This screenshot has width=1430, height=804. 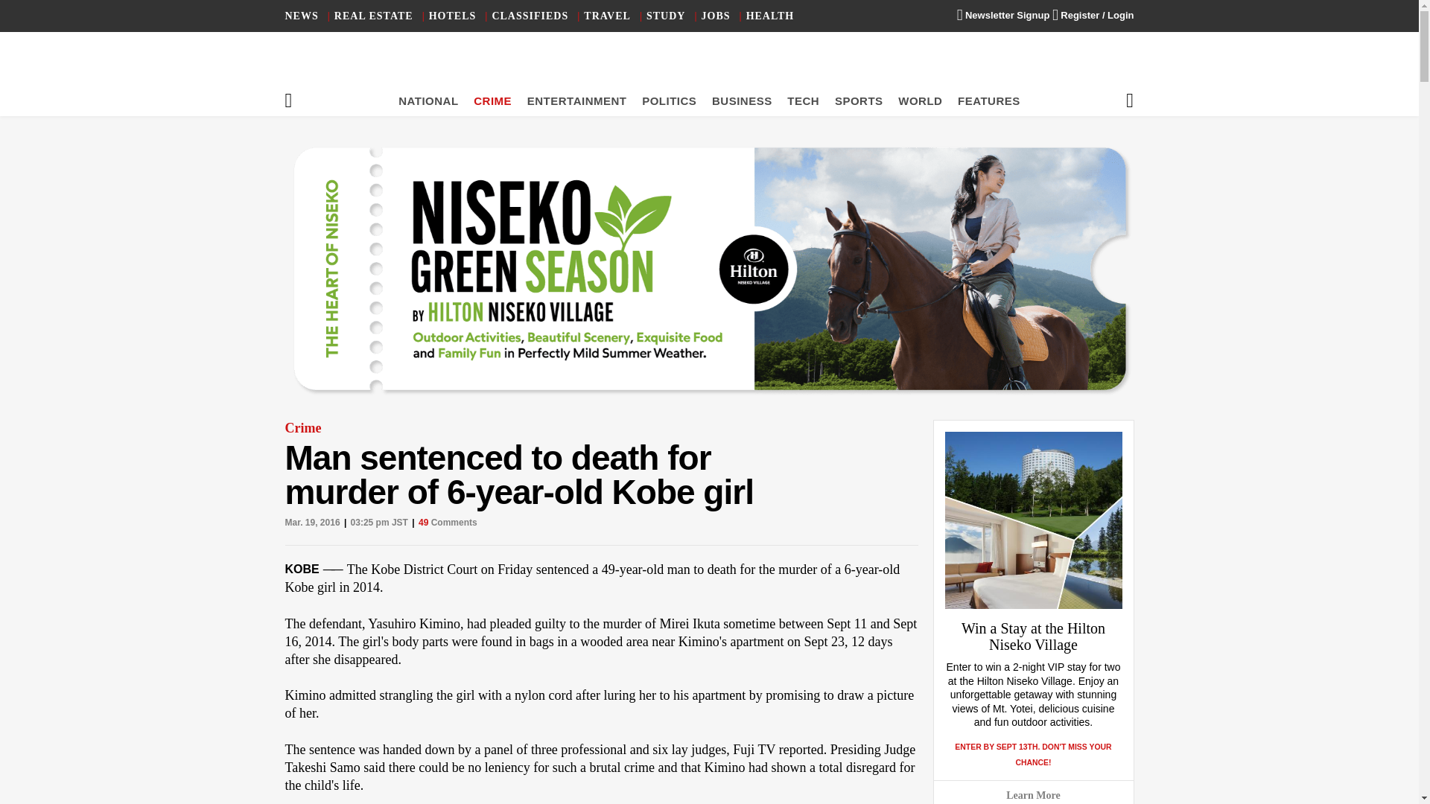 What do you see at coordinates (492, 100) in the screenshot?
I see `CRIME` at bounding box center [492, 100].